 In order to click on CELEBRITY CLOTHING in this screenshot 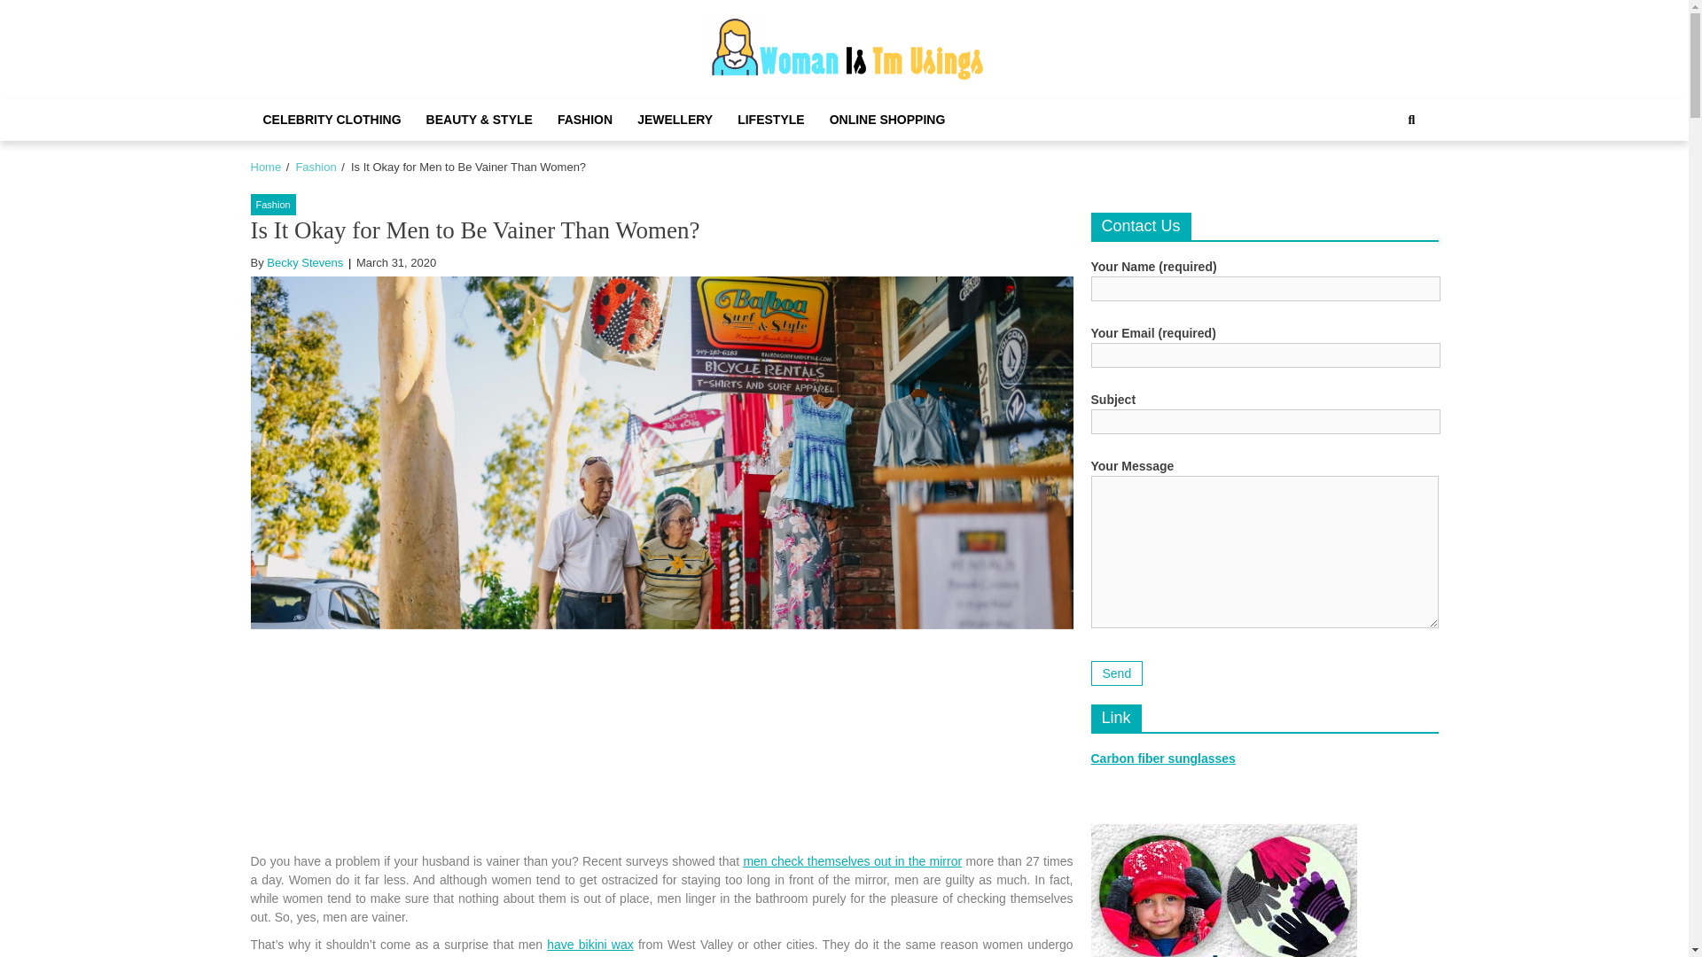, I will do `click(332, 119)`.